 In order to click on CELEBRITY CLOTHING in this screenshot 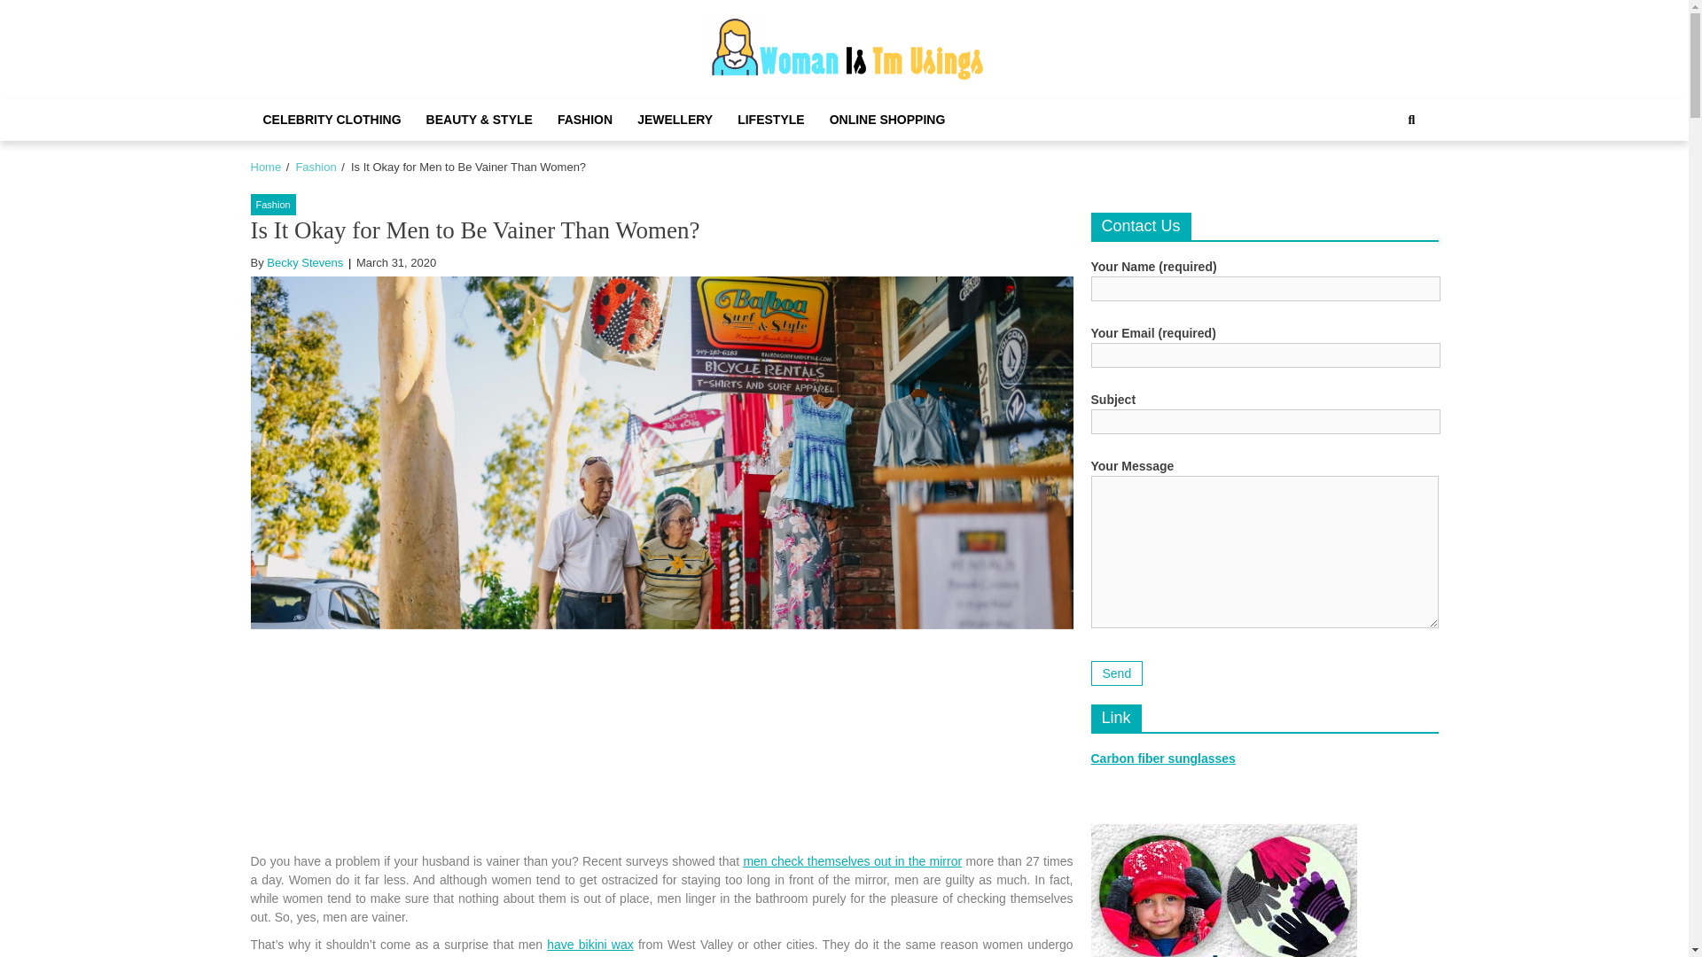, I will do `click(332, 119)`.